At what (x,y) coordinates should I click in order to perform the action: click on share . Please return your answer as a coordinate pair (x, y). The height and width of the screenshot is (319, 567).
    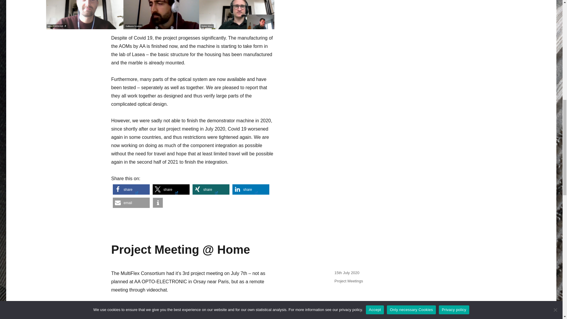
    Looking at the image, I should click on (171, 189).